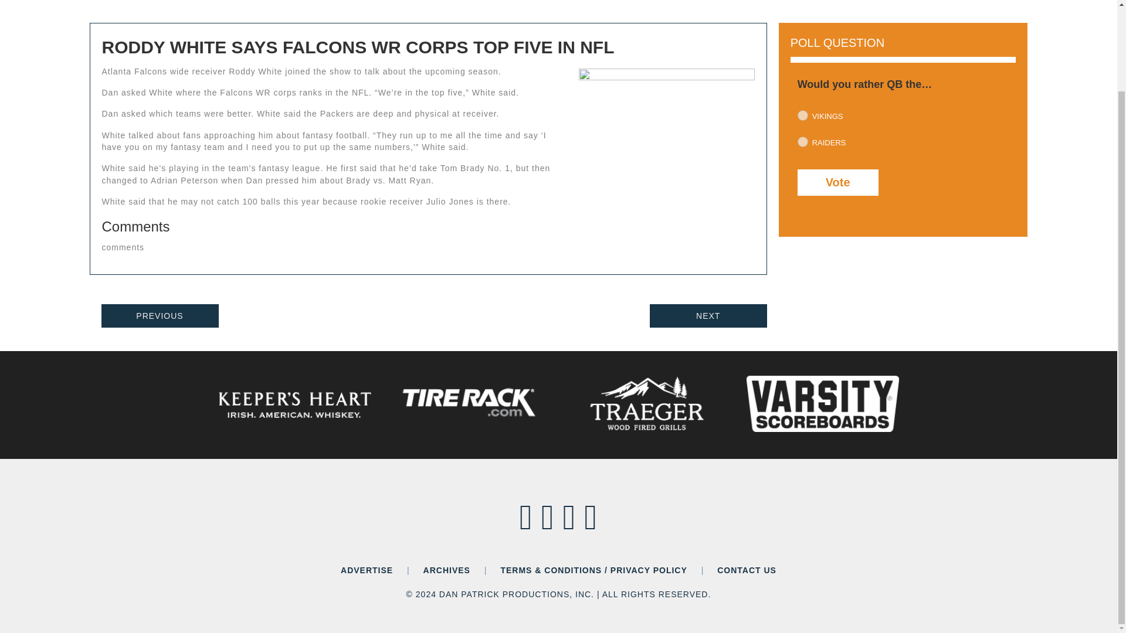  What do you see at coordinates (708, 316) in the screenshot?
I see `NEXT` at bounding box center [708, 316].